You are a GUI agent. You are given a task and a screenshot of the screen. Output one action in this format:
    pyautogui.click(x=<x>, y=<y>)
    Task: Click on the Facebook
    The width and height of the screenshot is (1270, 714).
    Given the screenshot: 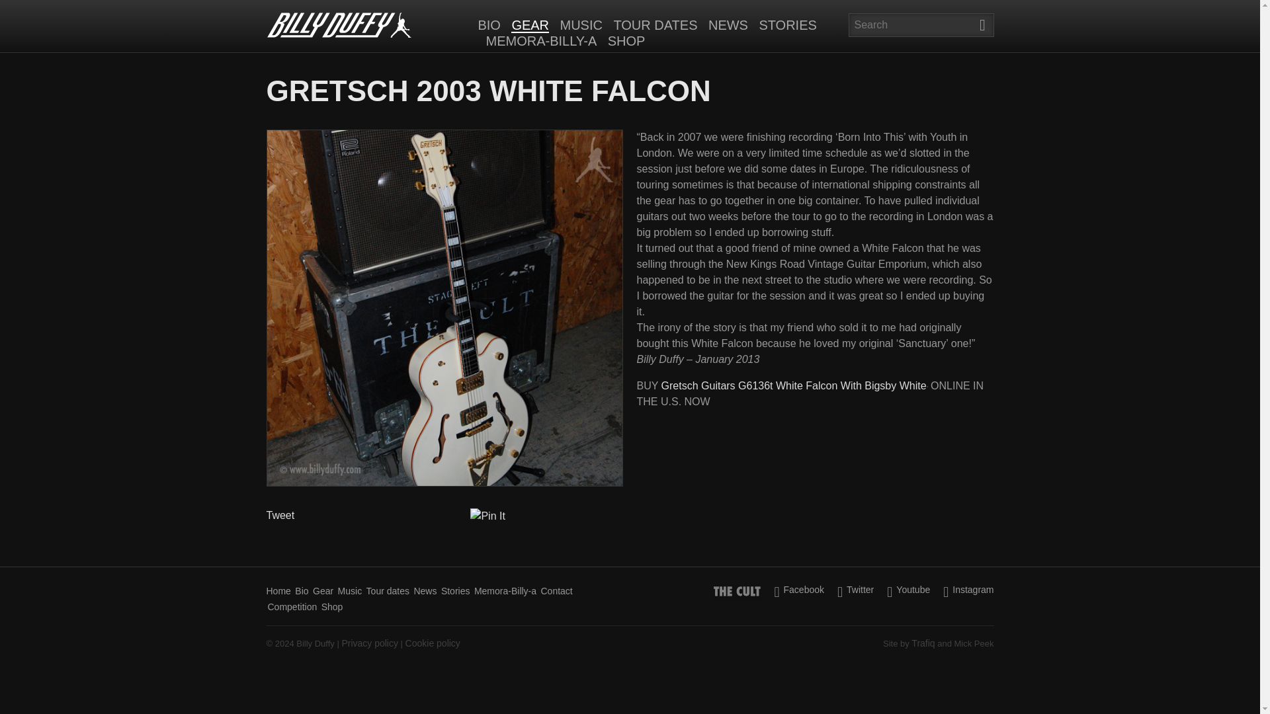 What is the action you would take?
    pyautogui.click(x=799, y=591)
    